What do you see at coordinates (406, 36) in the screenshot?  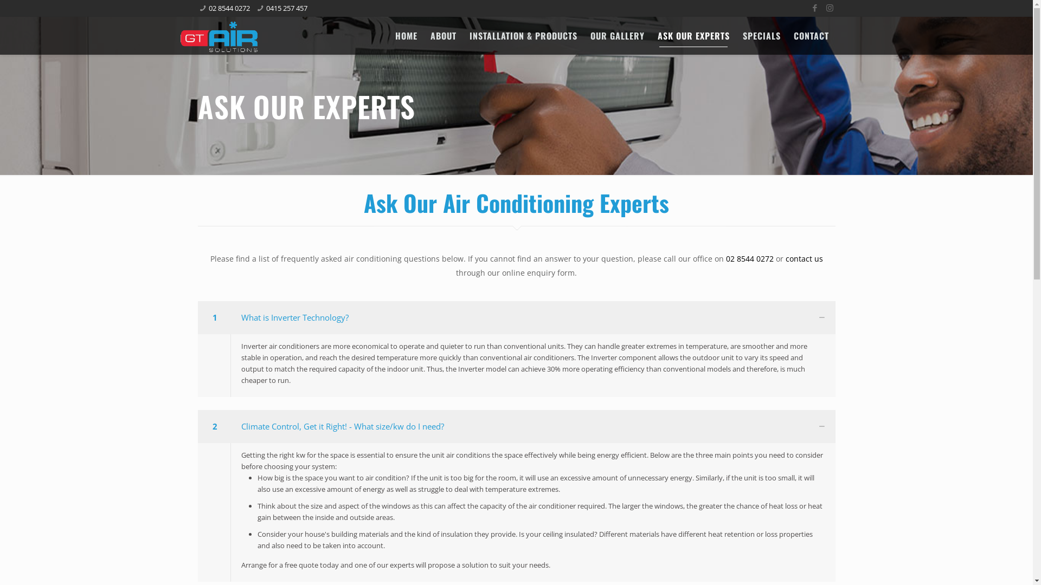 I see `HOME` at bounding box center [406, 36].